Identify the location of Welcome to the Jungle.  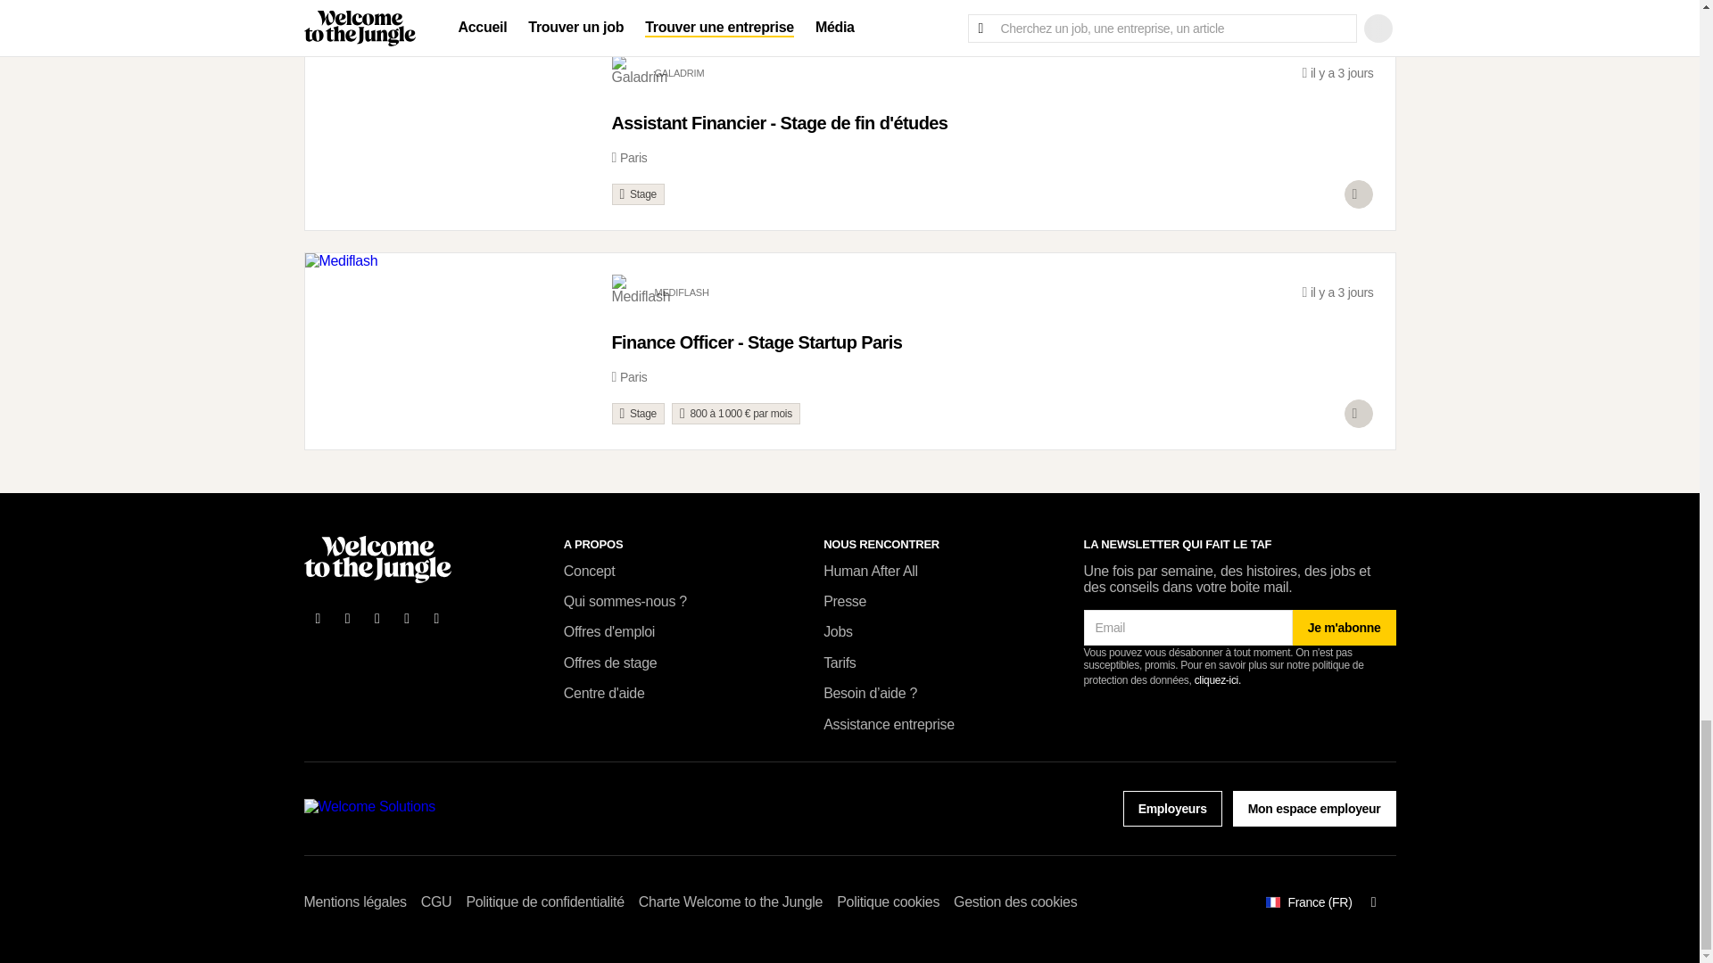
(377, 559).